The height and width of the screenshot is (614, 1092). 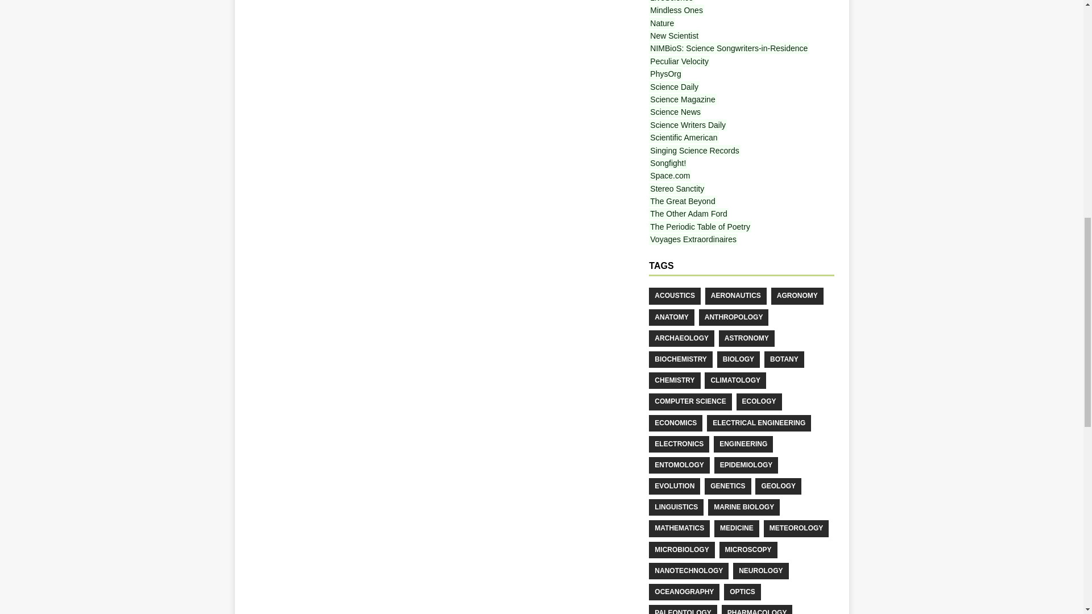 What do you see at coordinates (729, 48) in the screenshot?
I see `NIMBioS: Science Songwriters-in-Residence` at bounding box center [729, 48].